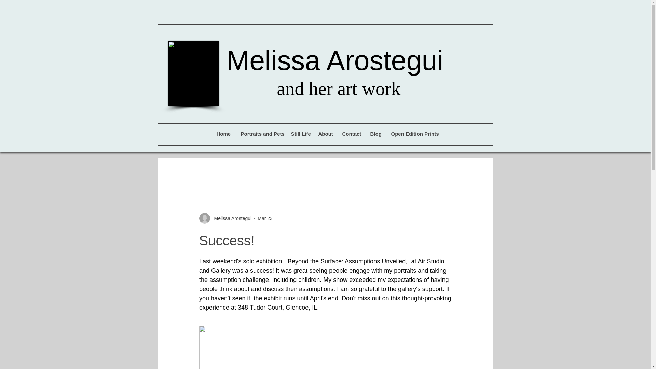 This screenshot has height=369, width=656. Describe the element at coordinates (230, 218) in the screenshot. I see `Melissa Arostegui` at that location.